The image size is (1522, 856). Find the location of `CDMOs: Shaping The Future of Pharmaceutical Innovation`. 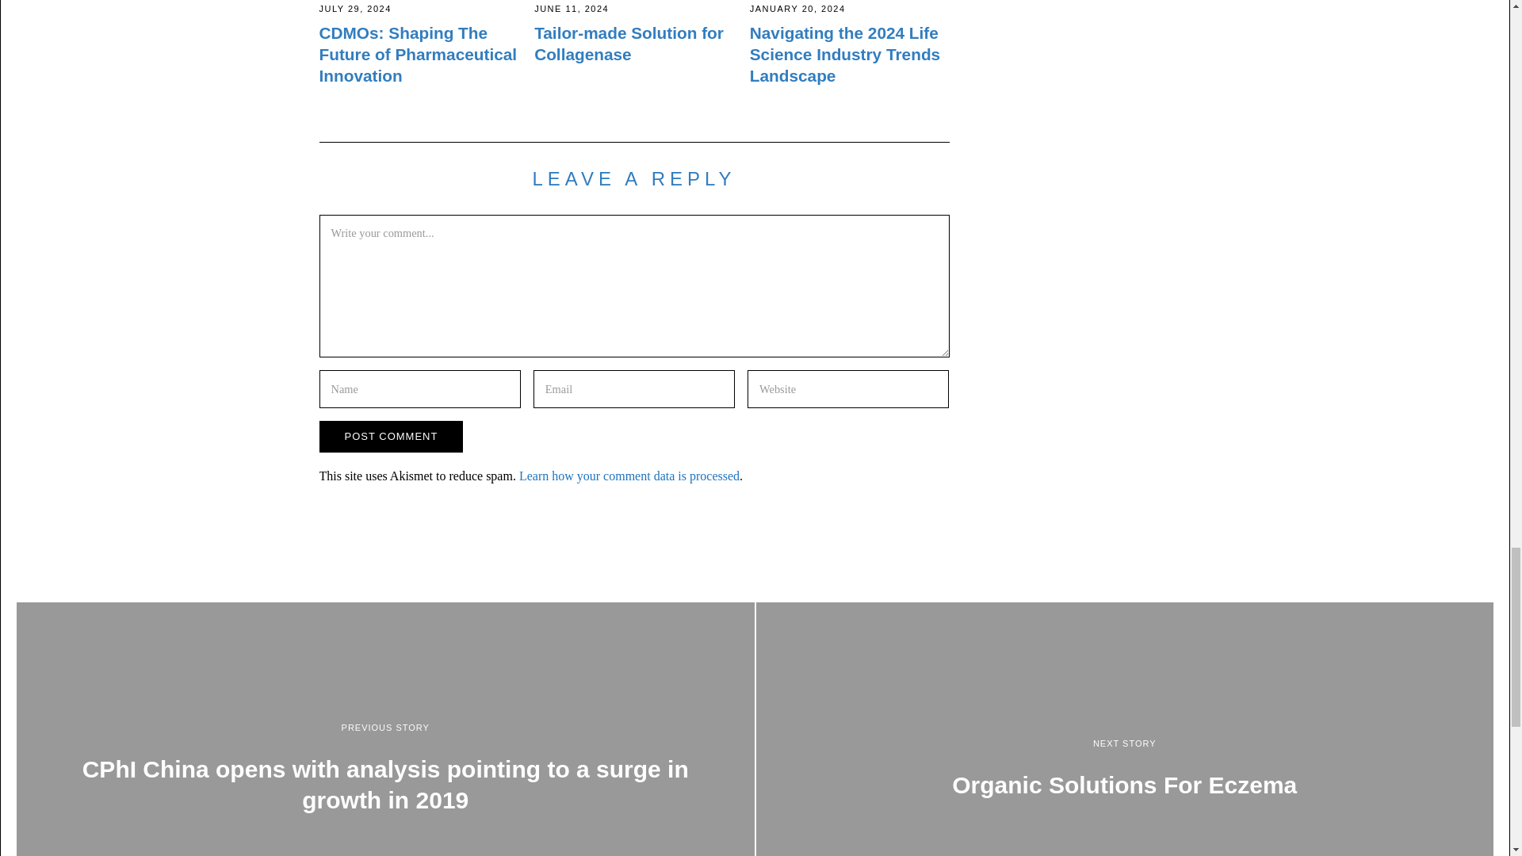

CDMOs: Shaping The Future of Pharmaceutical Innovation is located at coordinates (417, 54).